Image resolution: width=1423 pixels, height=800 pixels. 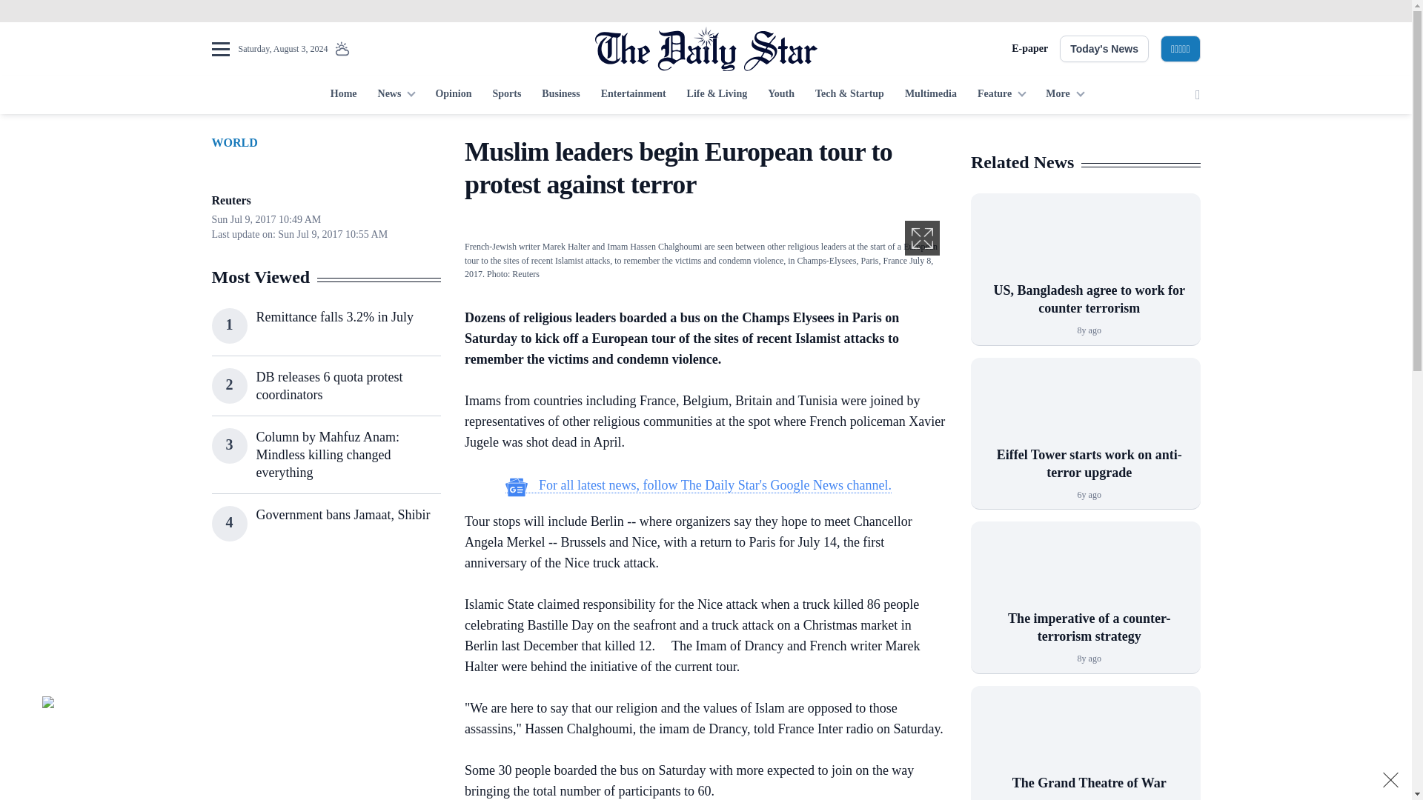 What do you see at coordinates (396, 95) in the screenshot?
I see `News` at bounding box center [396, 95].